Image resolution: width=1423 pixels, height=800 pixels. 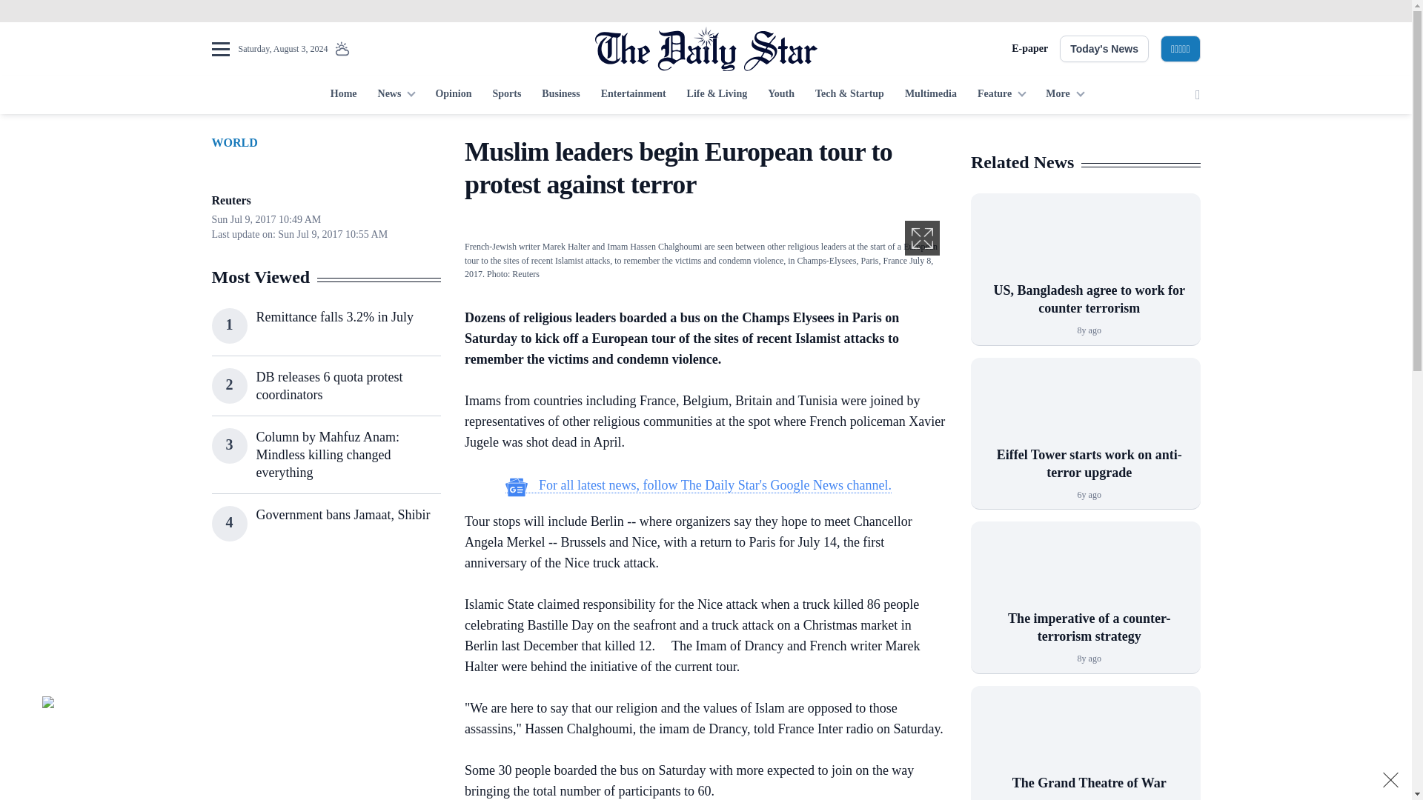 What do you see at coordinates (396, 95) in the screenshot?
I see `News` at bounding box center [396, 95].